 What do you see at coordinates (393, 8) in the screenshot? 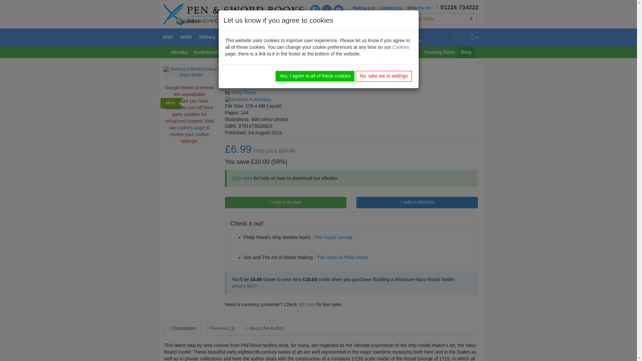
I see `Contact Us` at bounding box center [393, 8].